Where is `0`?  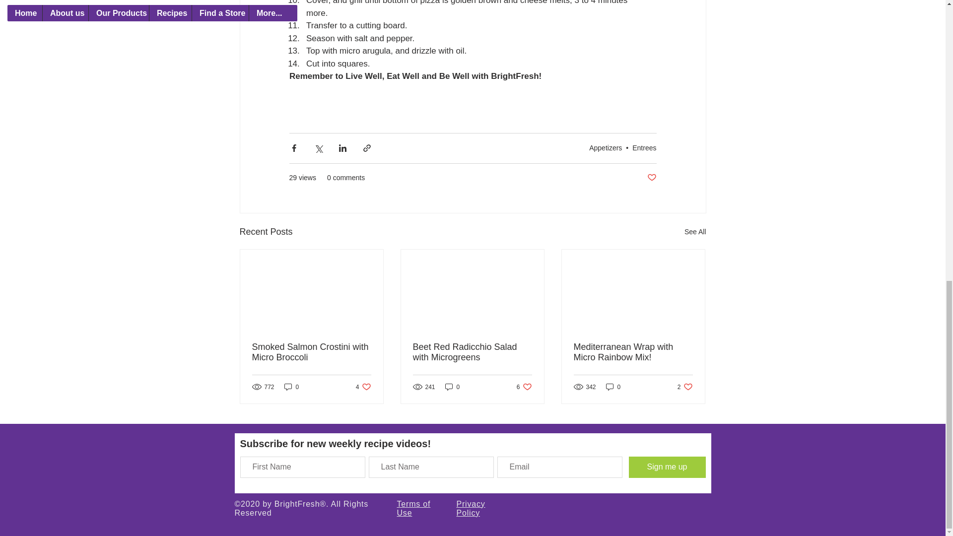
0 is located at coordinates (613, 387).